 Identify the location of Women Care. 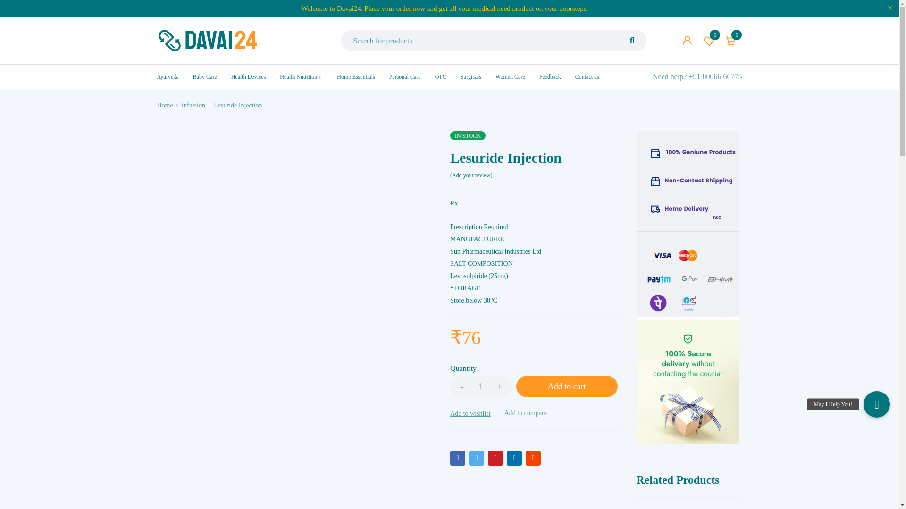
(511, 76).